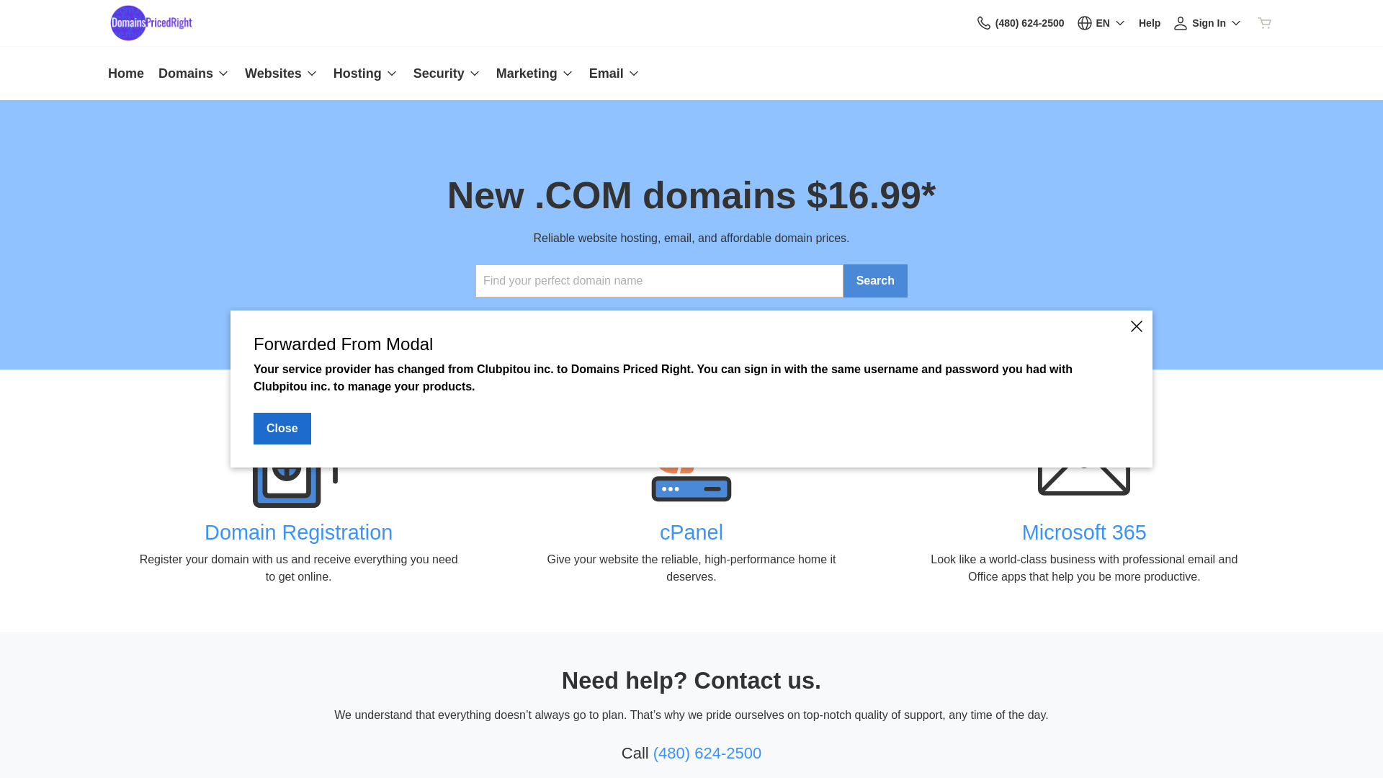  I want to click on Search, so click(876, 281).